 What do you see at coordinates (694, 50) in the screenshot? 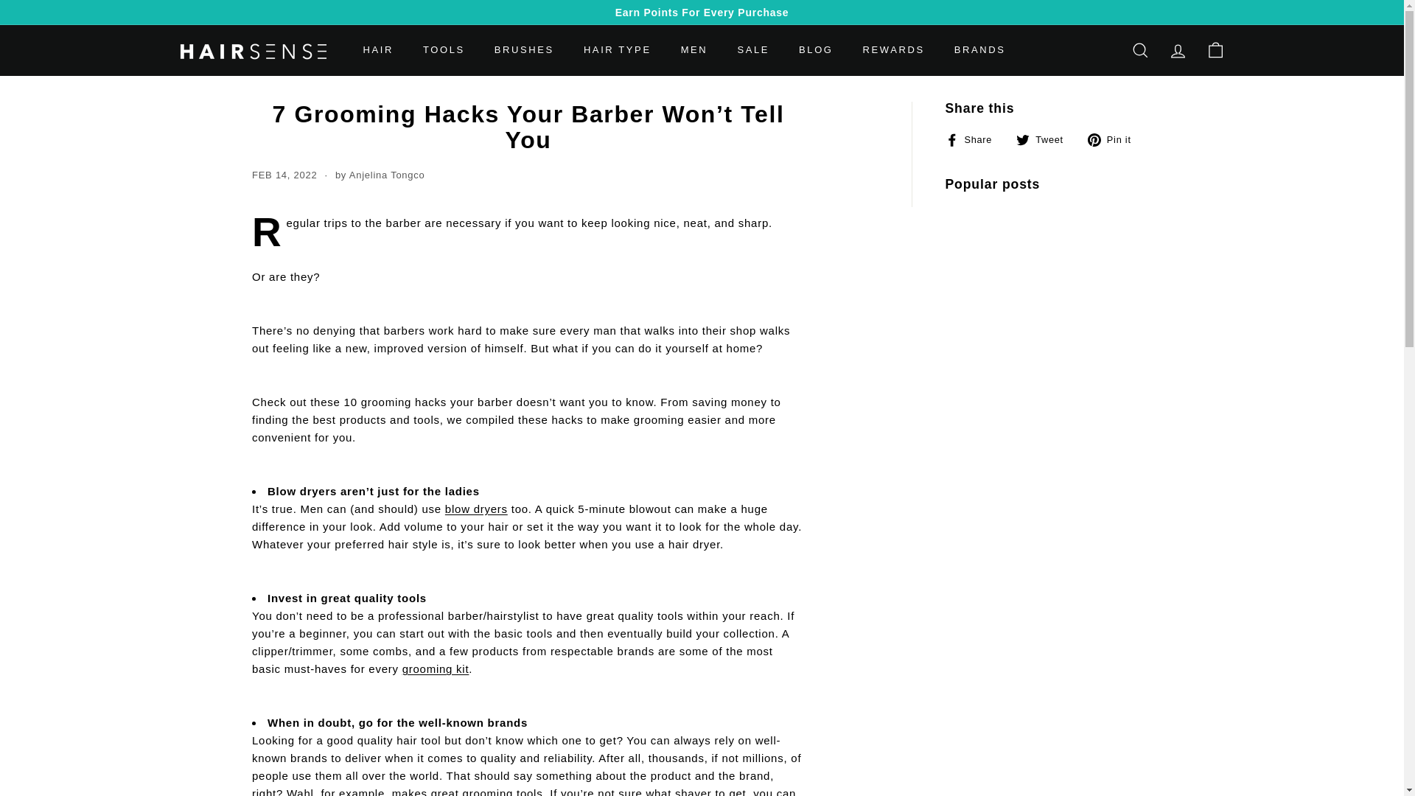
I see `MEN` at bounding box center [694, 50].